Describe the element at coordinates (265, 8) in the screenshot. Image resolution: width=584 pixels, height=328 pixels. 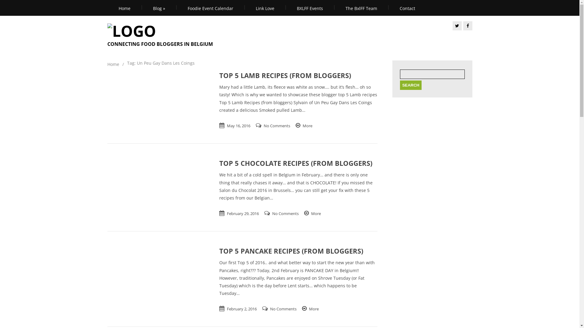
I see `Link Love` at that location.